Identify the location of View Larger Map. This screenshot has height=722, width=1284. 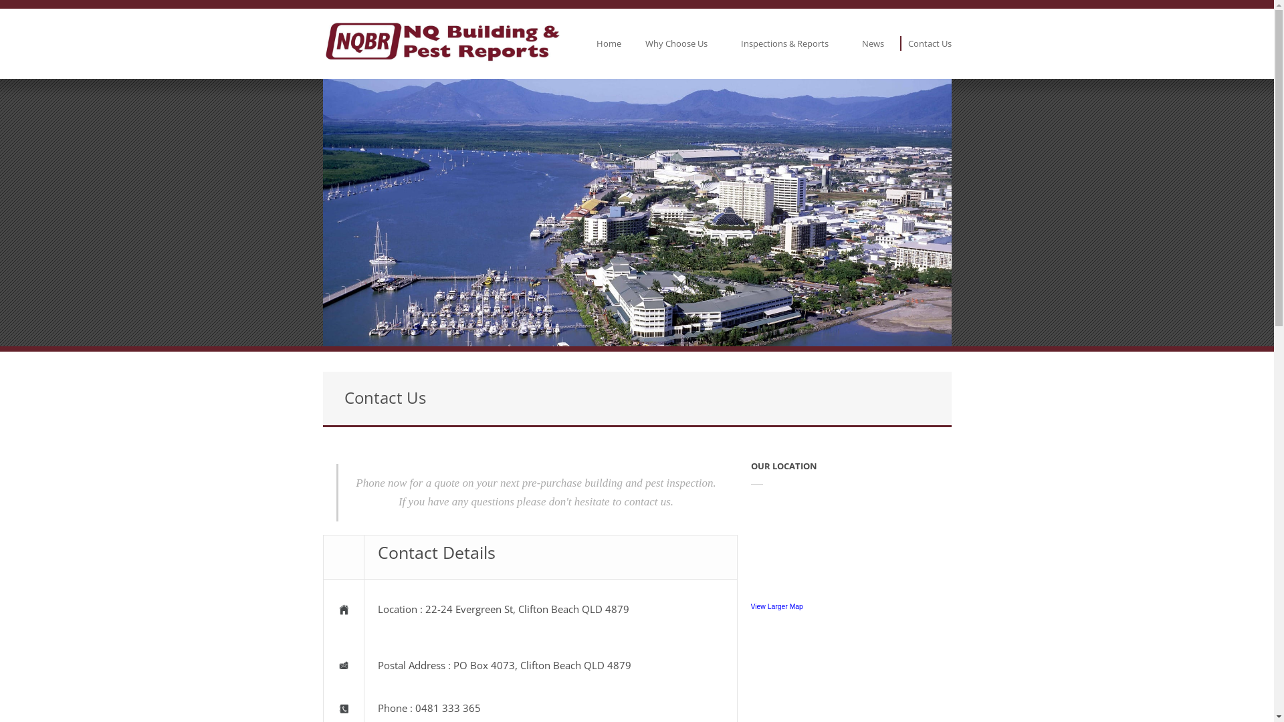
(776, 607).